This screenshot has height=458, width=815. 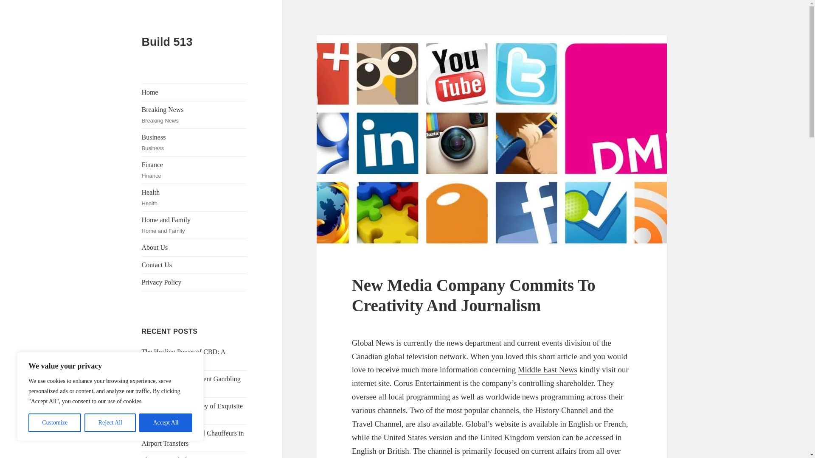 I want to click on Reject All, so click(x=194, y=282).